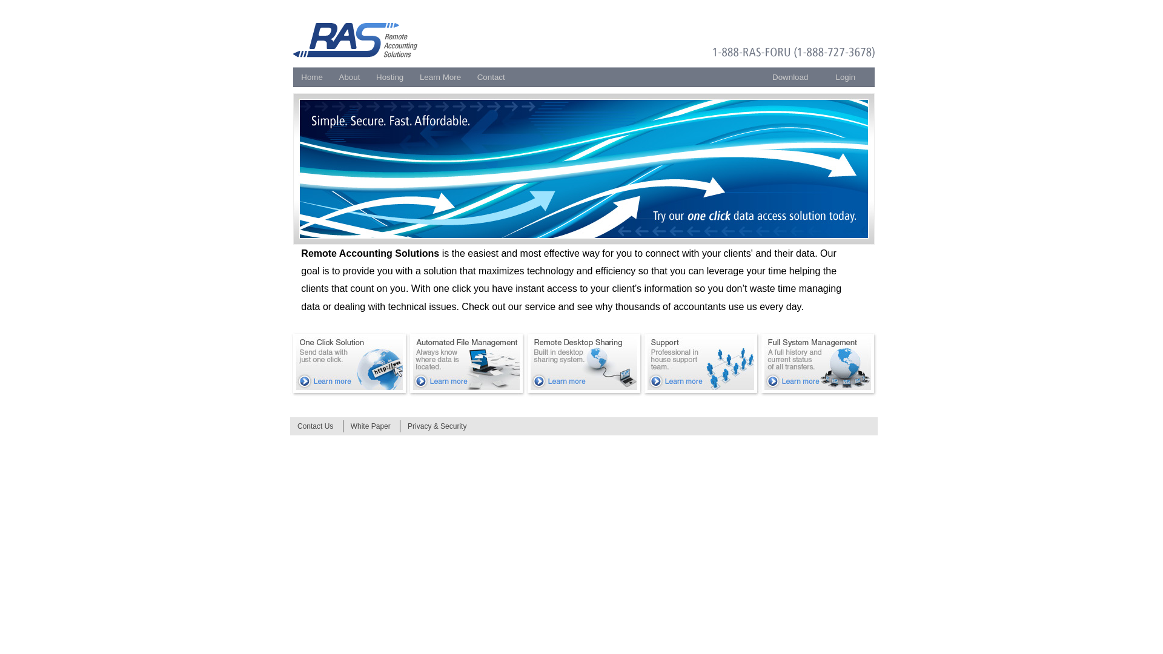 Image resolution: width=1163 pixels, height=654 pixels. Describe the element at coordinates (315, 426) in the screenshot. I see `Contact Us` at that location.